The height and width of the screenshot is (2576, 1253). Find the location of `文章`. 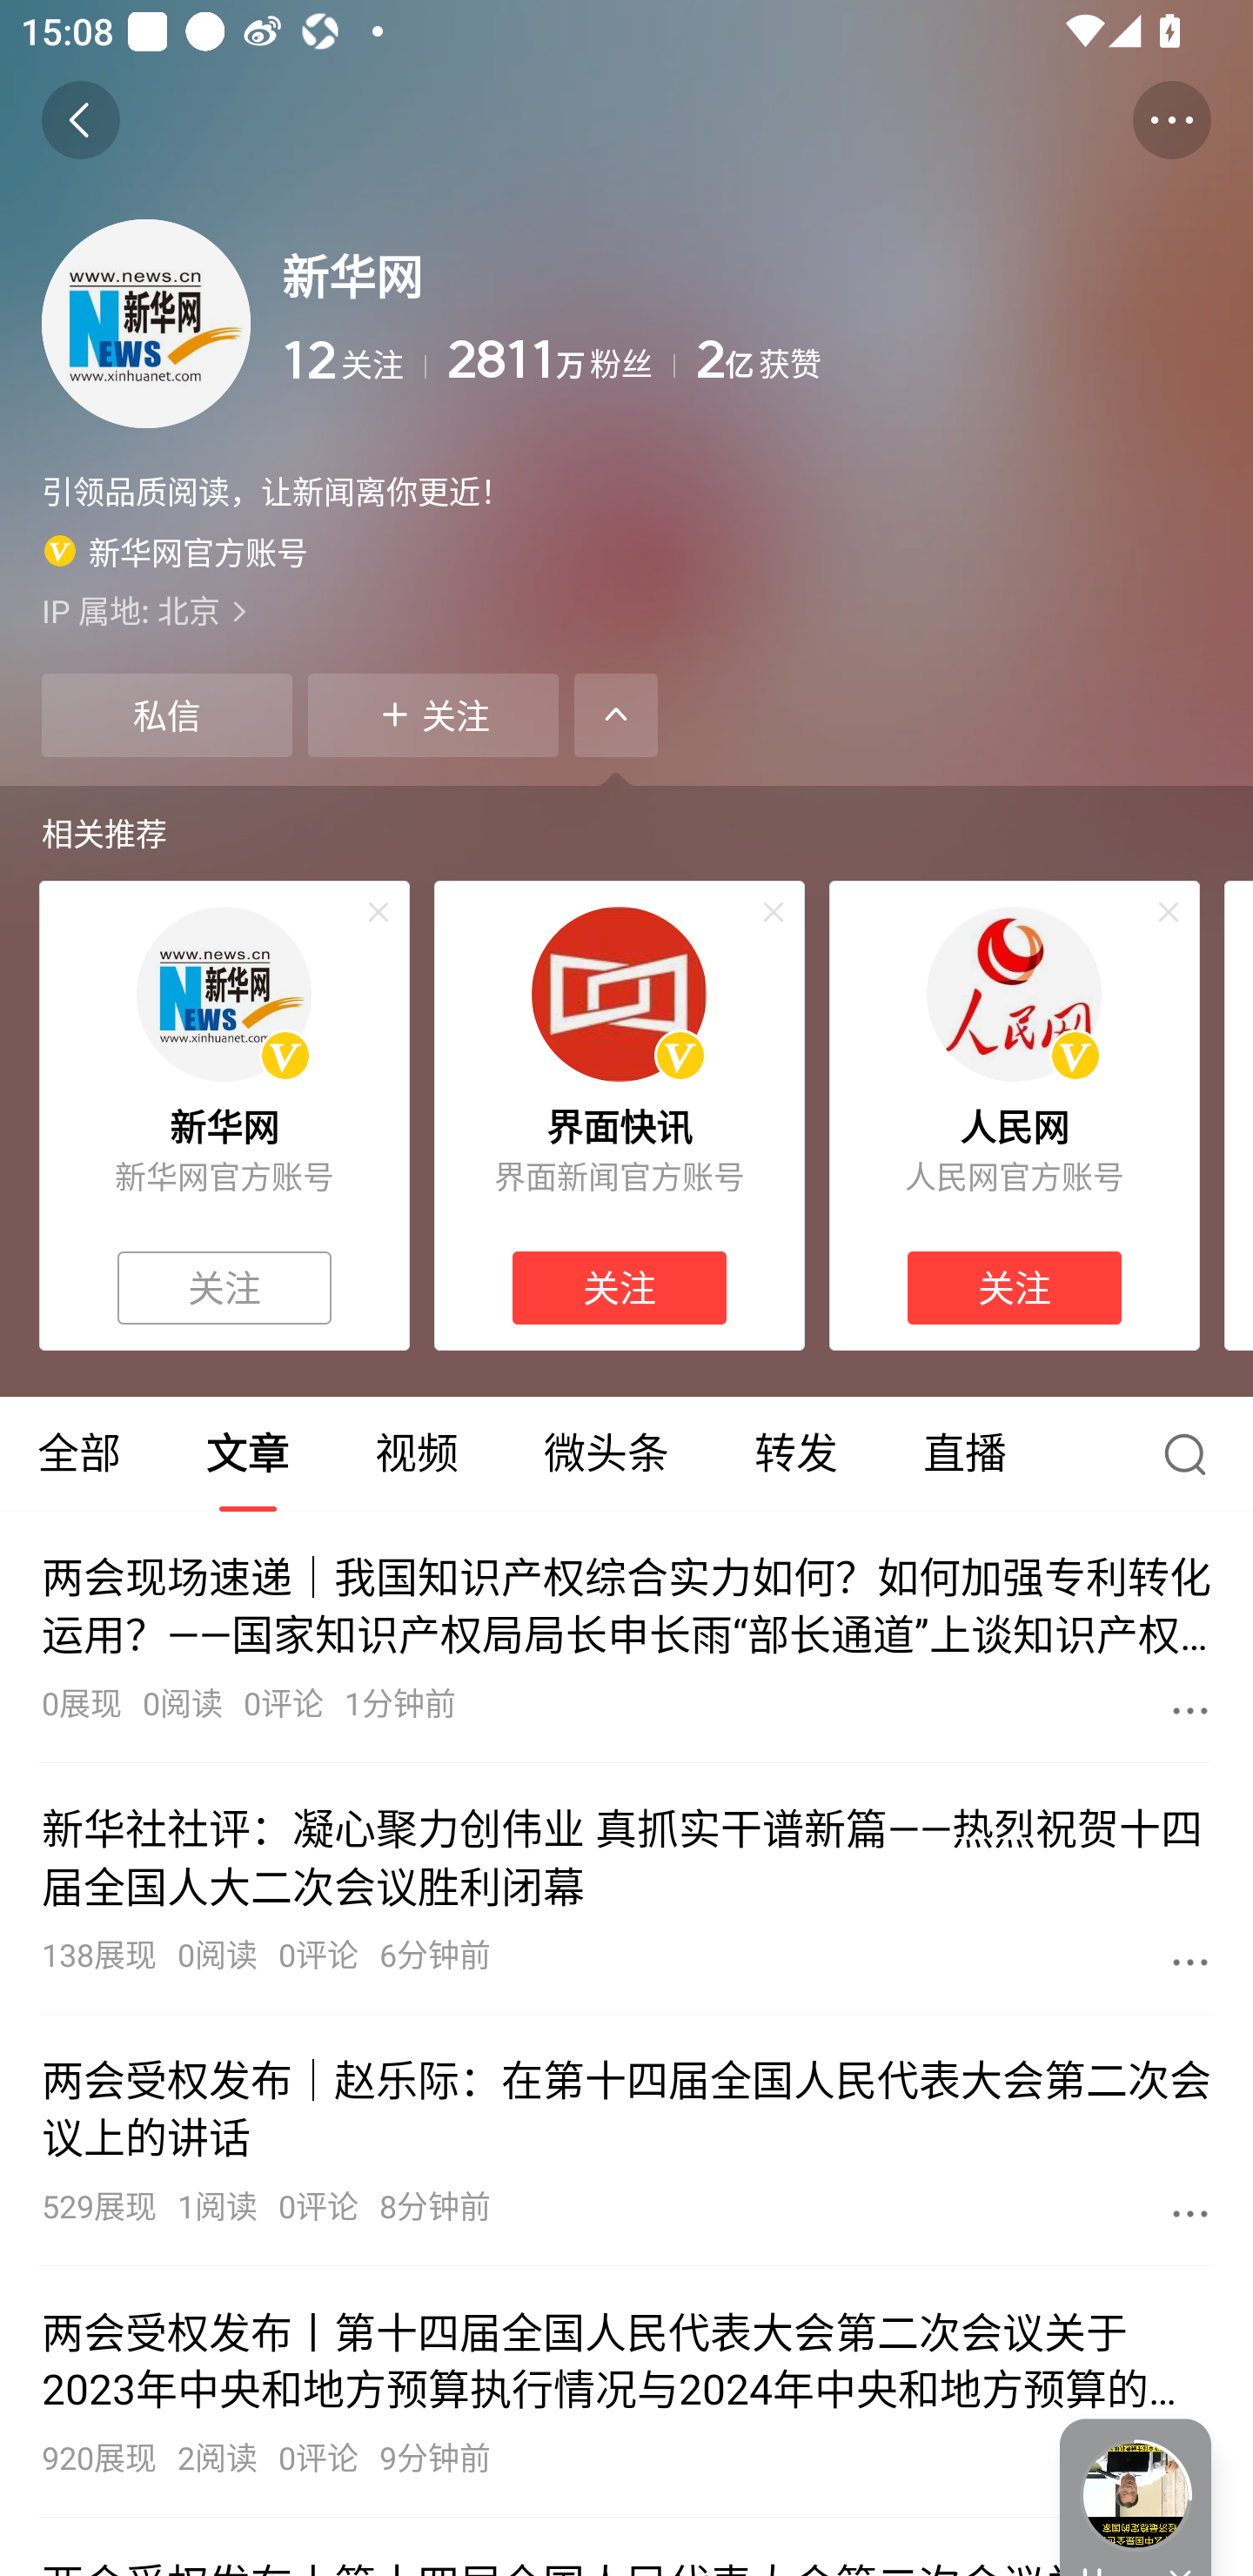

文章 is located at coordinates (247, 1453).